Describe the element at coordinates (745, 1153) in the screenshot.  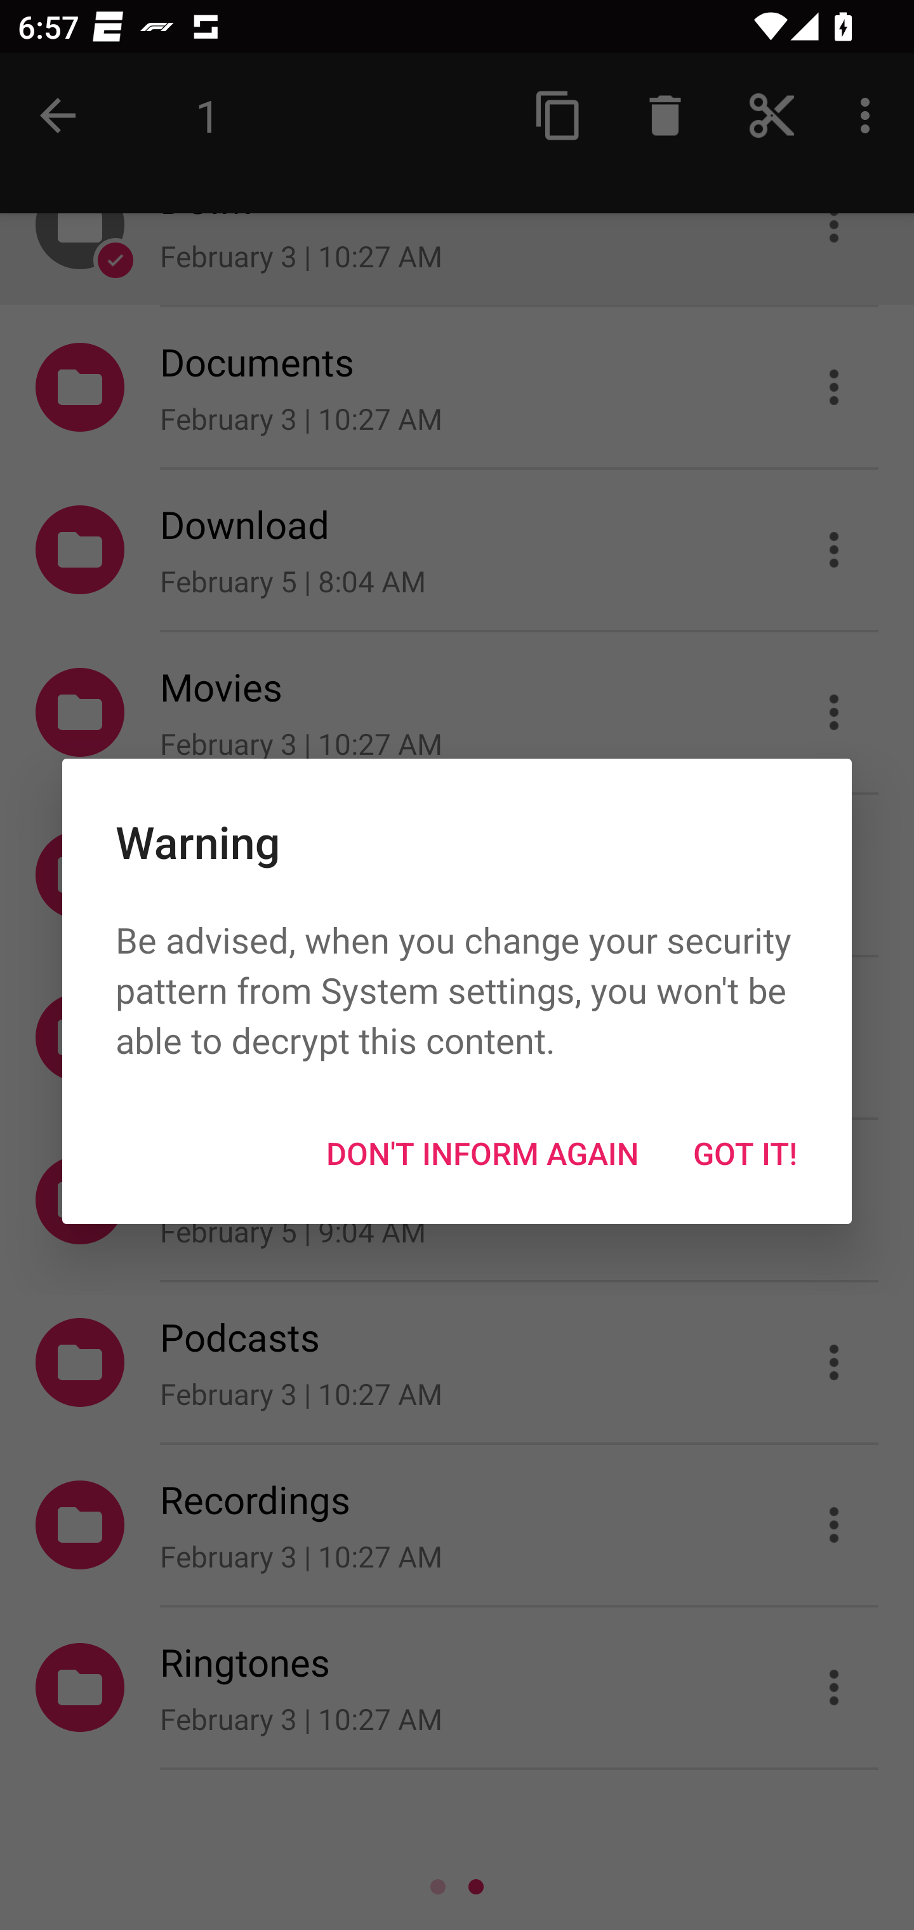
I see `GOT IT!` at that location.